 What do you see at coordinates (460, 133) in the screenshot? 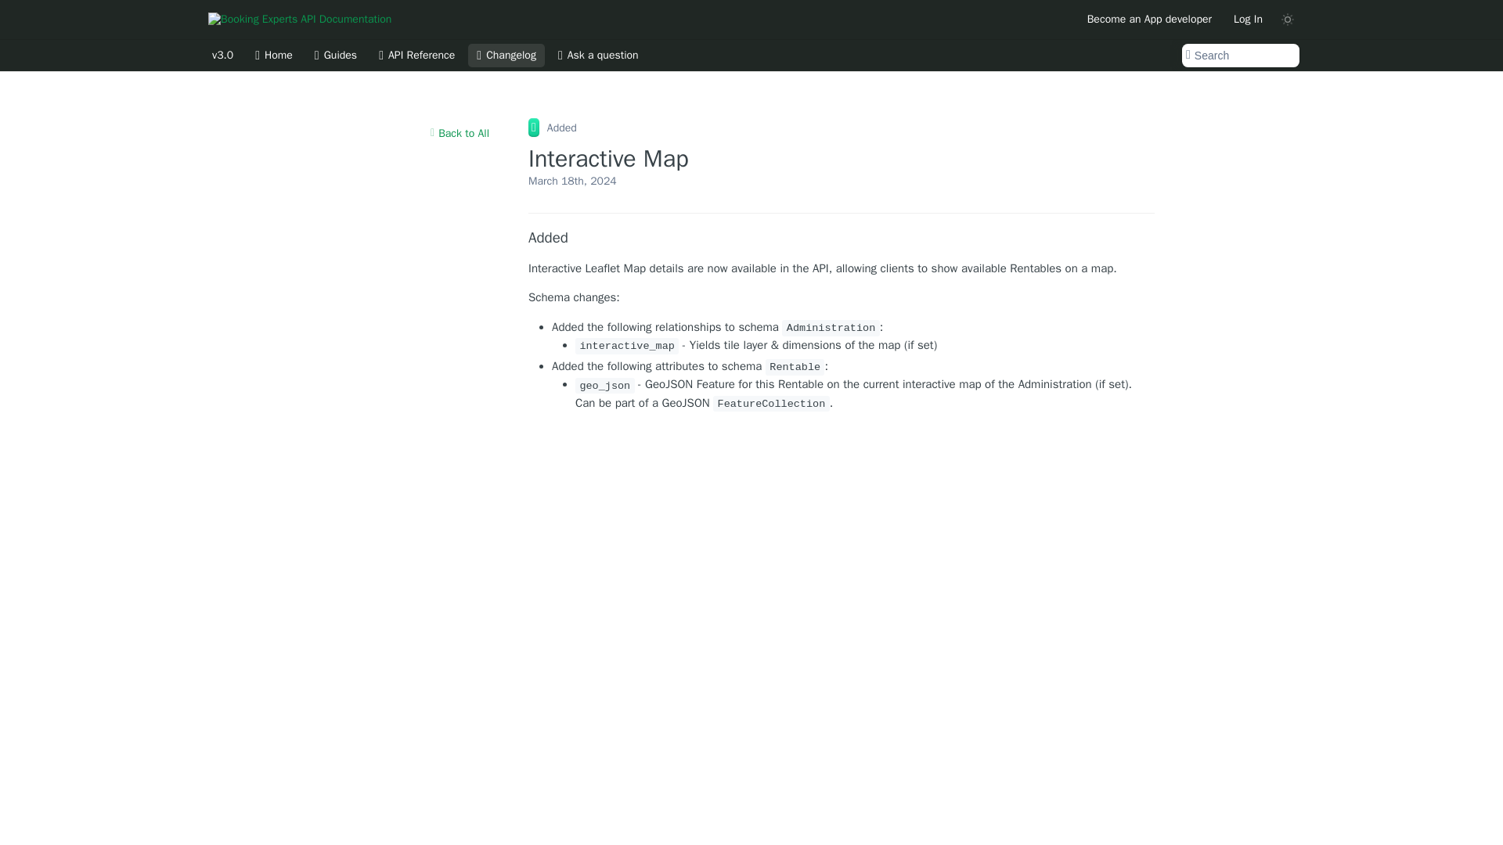
I see `Back to All` at bounding box center [460, 133].